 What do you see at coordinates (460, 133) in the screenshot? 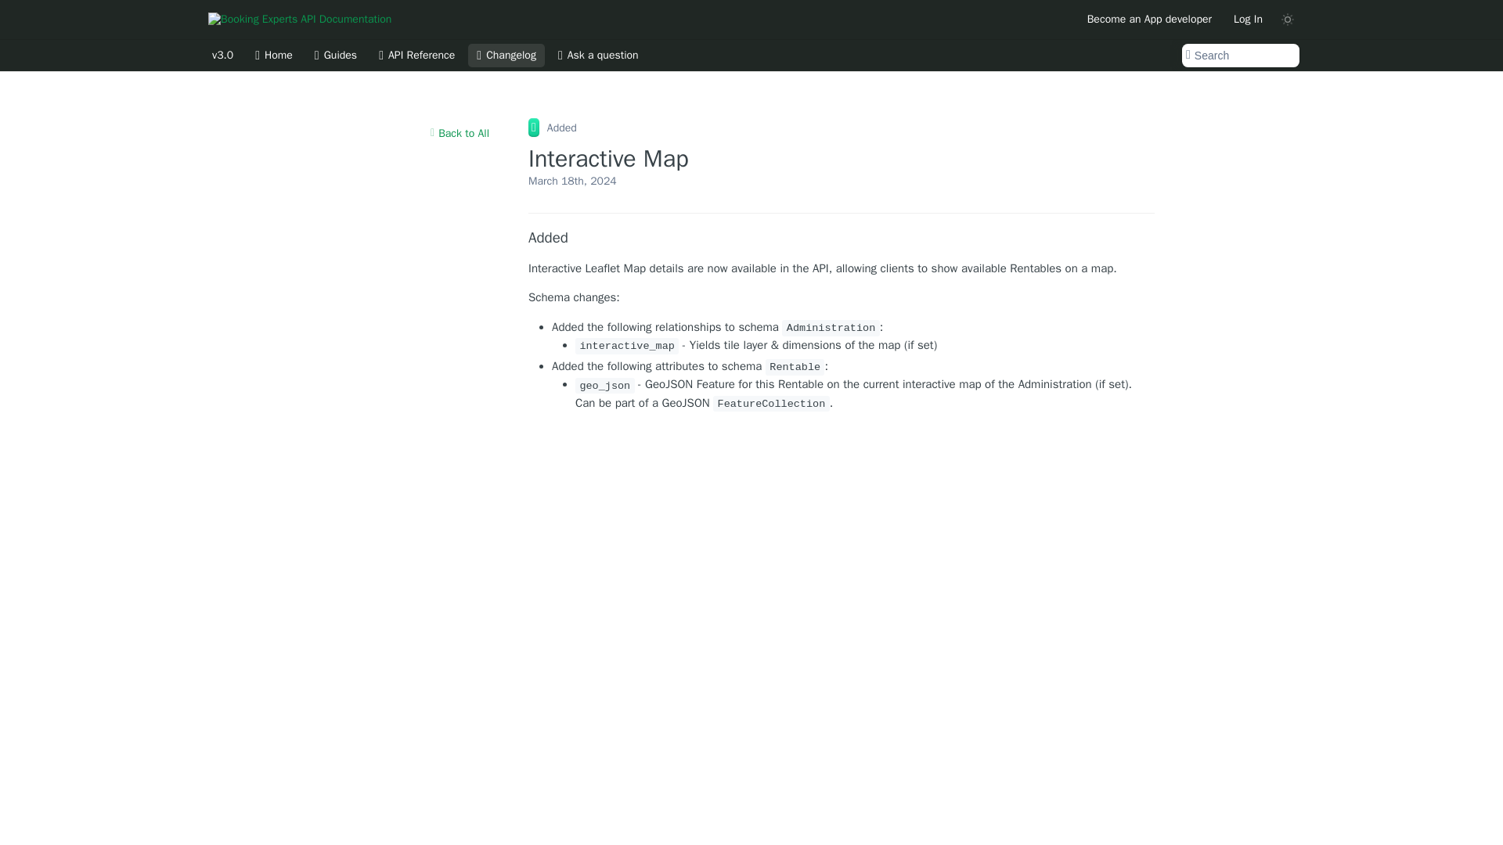
I see `Back to All` at bounding box center [460, 133].